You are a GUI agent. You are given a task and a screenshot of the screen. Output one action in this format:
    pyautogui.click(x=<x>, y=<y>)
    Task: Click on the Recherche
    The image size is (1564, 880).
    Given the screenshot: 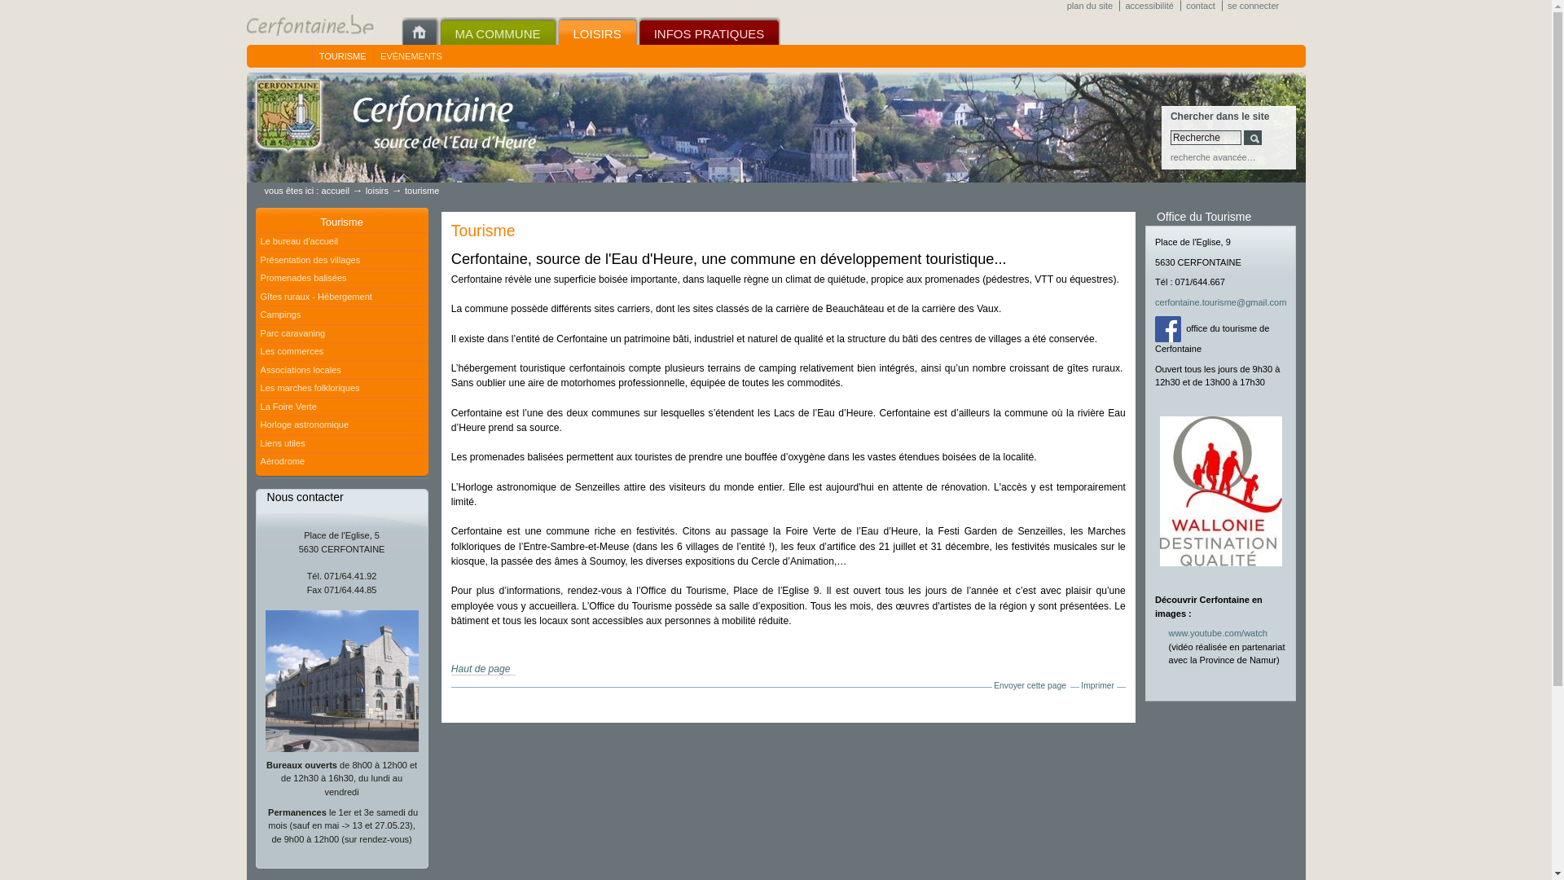 What is the action you would take?
    pyautogui.click(x=1206, y=138)
    